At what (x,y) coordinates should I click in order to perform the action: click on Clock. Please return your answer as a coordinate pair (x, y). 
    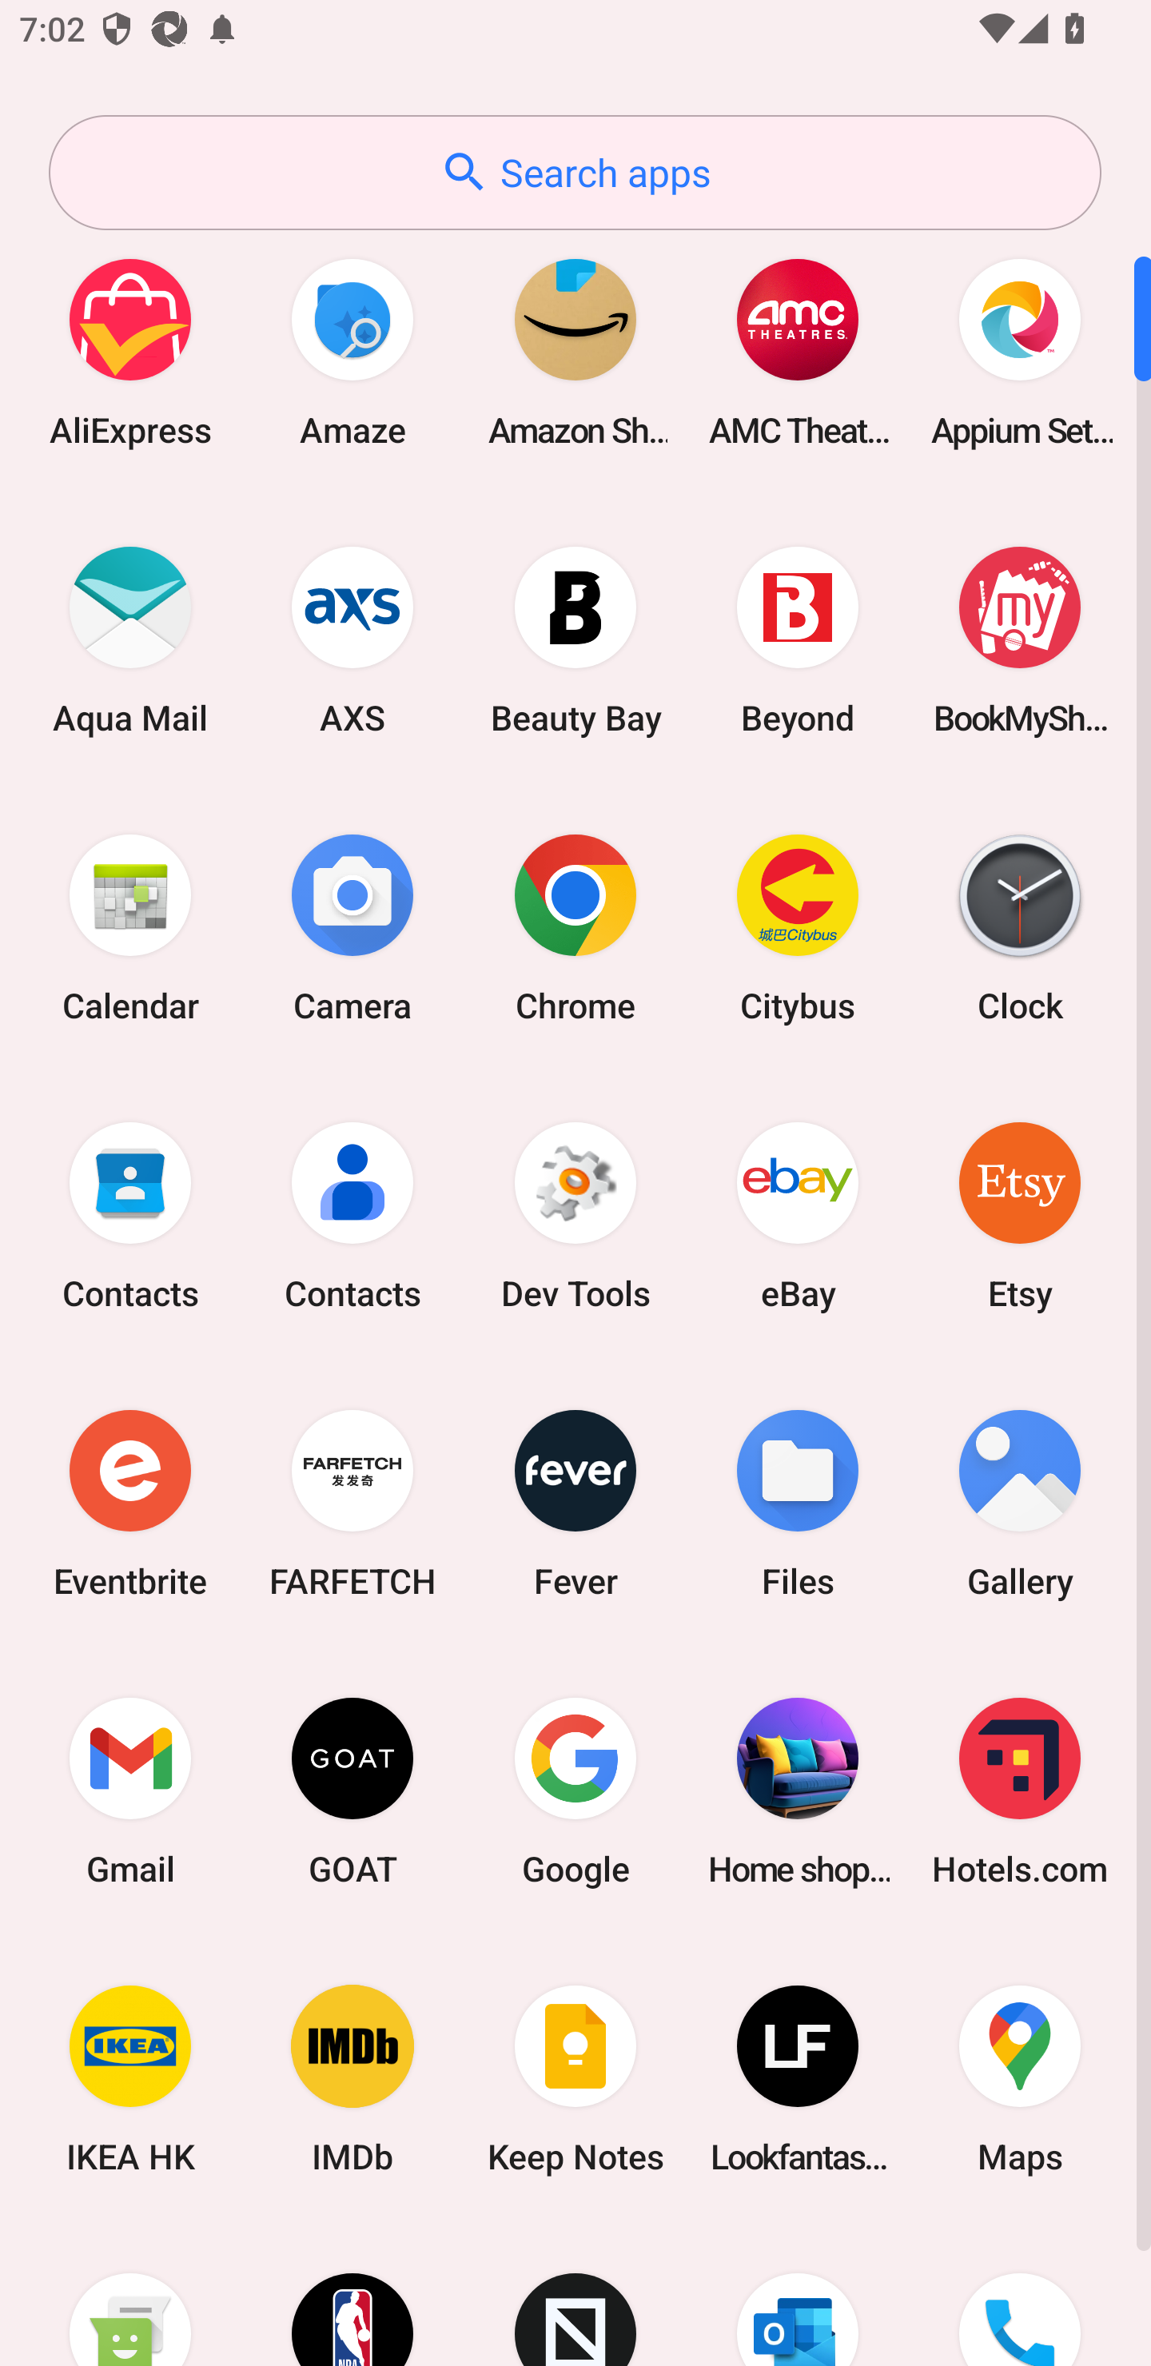
    Looking at the image, I should click on (1020, 927).